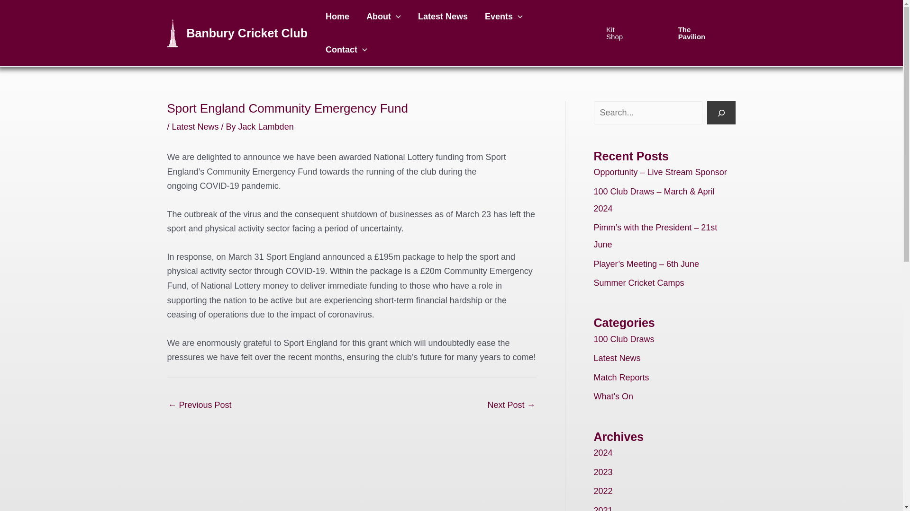 The width and height of the screenshot is (910, 511). What do you see at coordinates (266, 127) in the screenshot?
I see `View all posts by Jack Lambden` at bounding box center [266, 127].